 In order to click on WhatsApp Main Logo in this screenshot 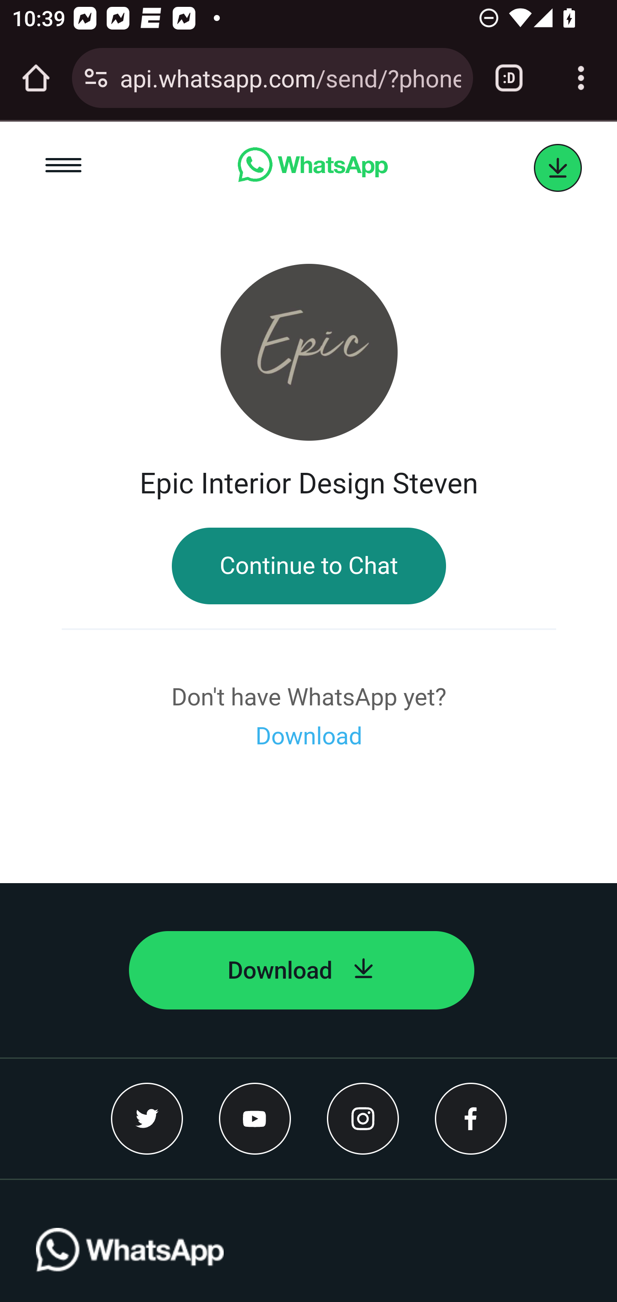, I will do `click(130, 1265)`.